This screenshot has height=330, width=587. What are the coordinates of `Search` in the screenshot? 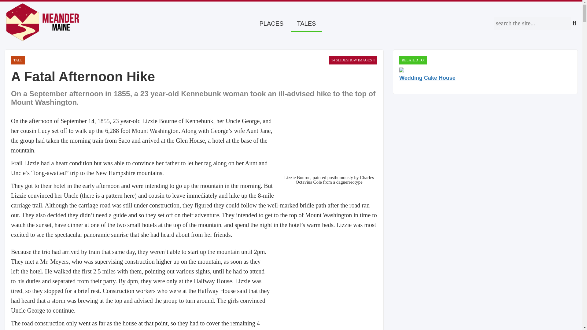 It's located at (532, 23).